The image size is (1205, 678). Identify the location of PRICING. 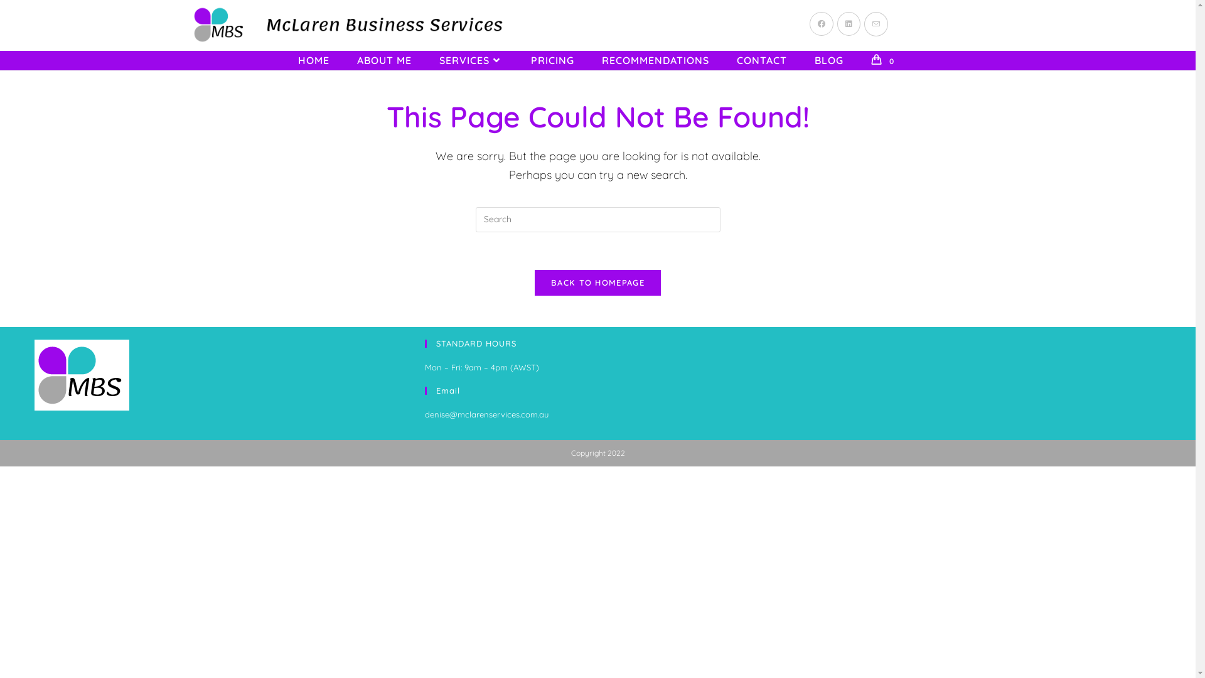
(552, 60).